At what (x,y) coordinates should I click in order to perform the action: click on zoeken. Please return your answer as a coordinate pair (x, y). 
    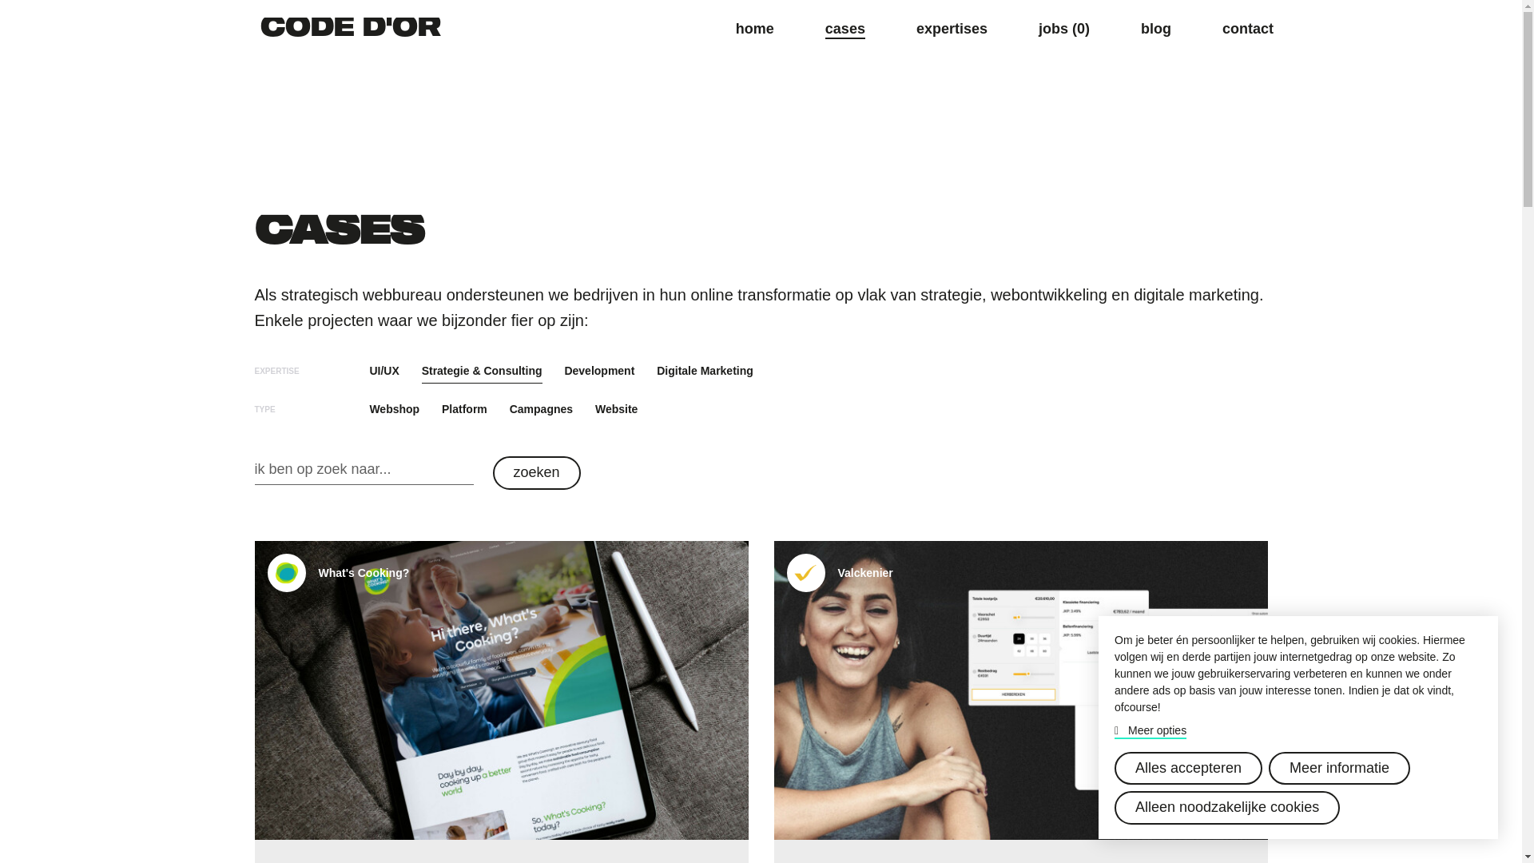
    Looking at the image, I should click on (536, 473).